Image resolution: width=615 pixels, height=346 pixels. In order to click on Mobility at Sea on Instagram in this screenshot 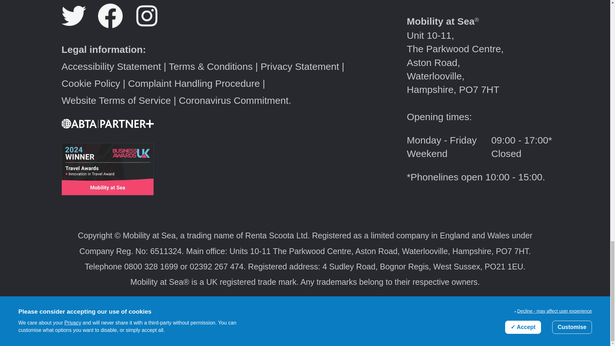, I will do `click(152, 24)`.